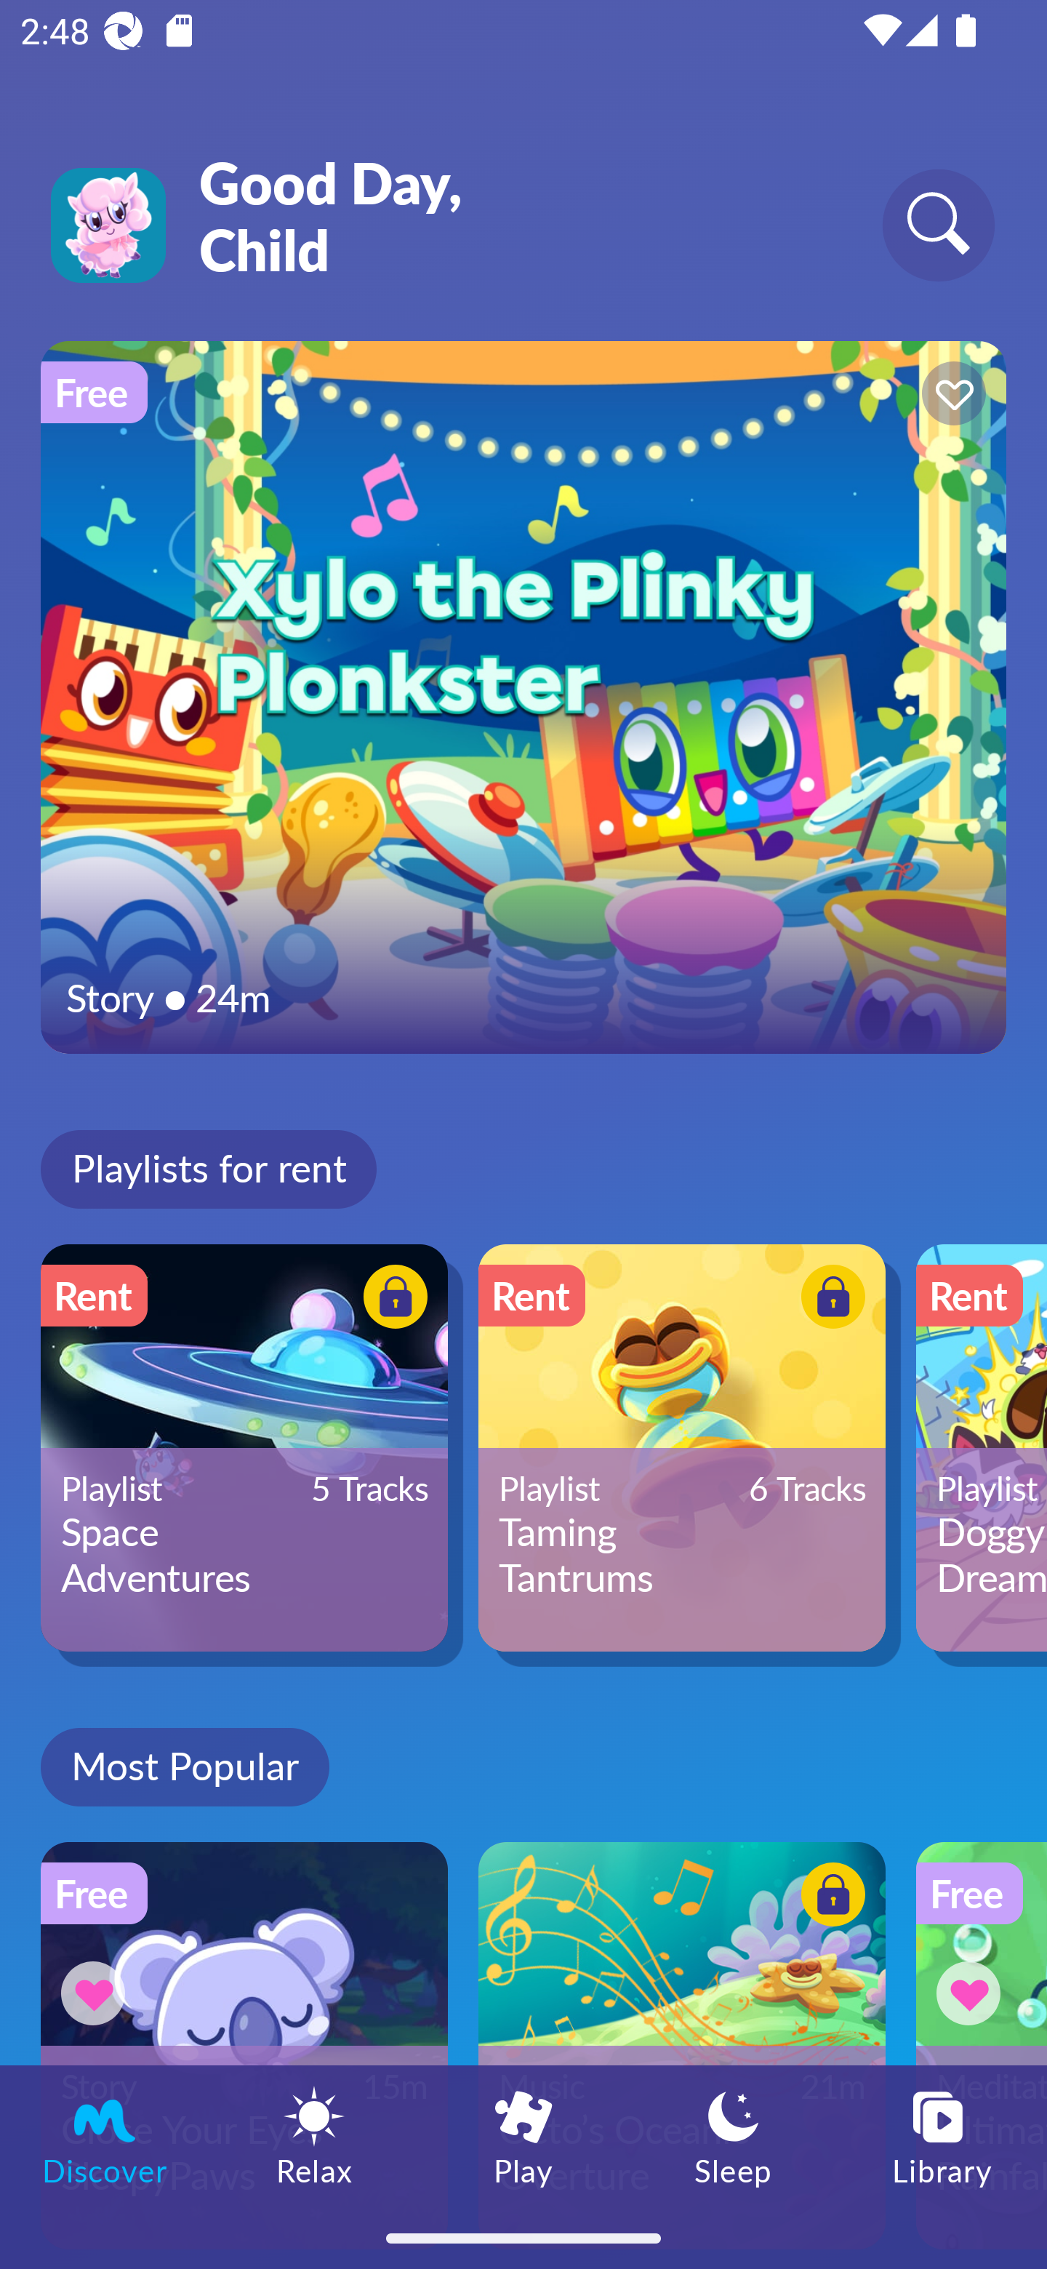 The image size is (1047, 2269). Describe the element at coordinates (942, 2136) in the screenshot. I see `Library` at that location.